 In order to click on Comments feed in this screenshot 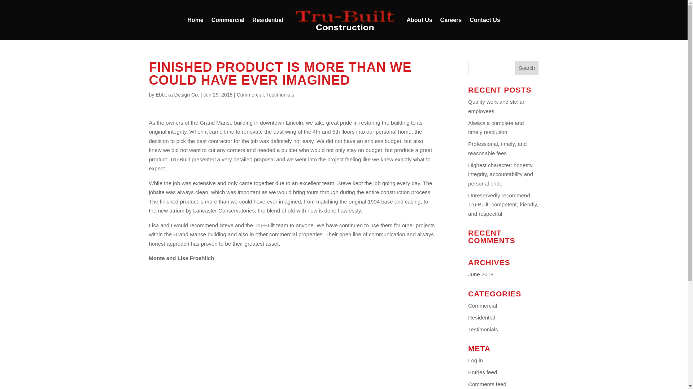, I will do `click(487, 384)`.